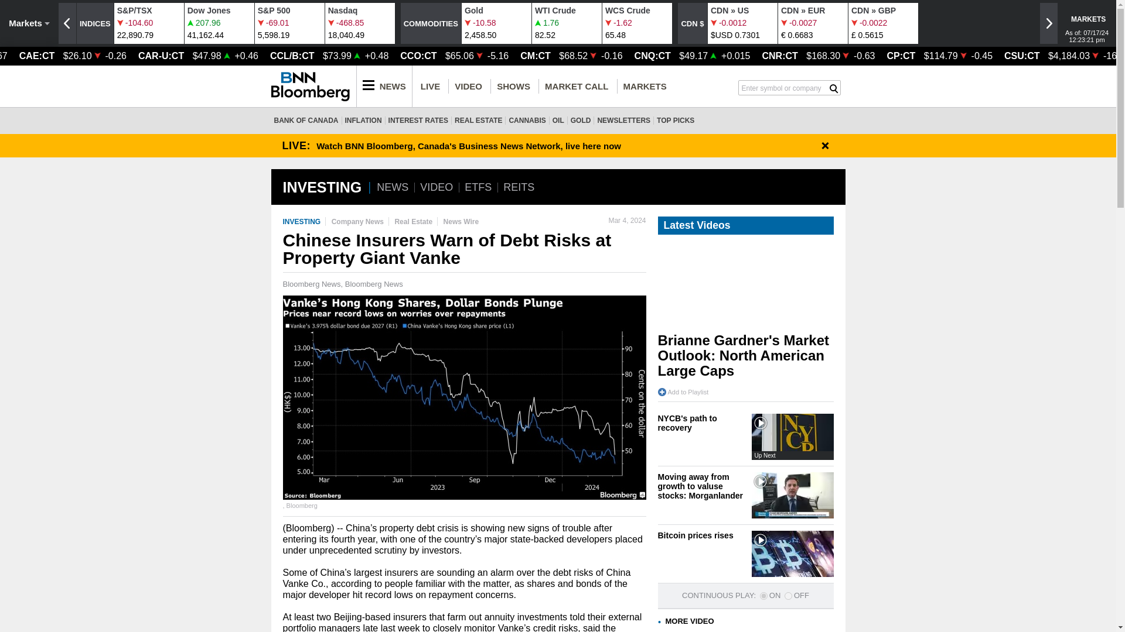 This screenshot has width=1125, height=632. What do you see at coordinates (783, 87) in the screenshot?
I see `Enter symbol or company` at bounding box center [783, 87].